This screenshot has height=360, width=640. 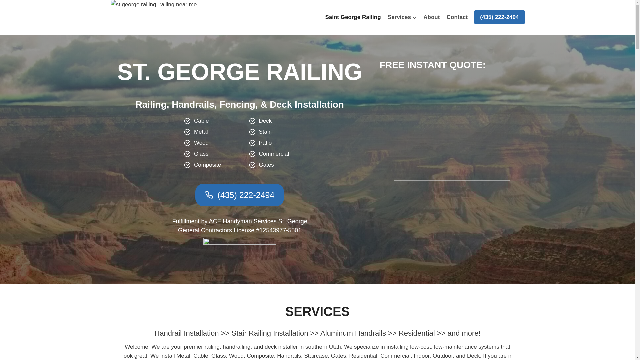 What do you see at coordinates (431, 17) in the screenshot?
I see `About` at bounding box center [431, 17].